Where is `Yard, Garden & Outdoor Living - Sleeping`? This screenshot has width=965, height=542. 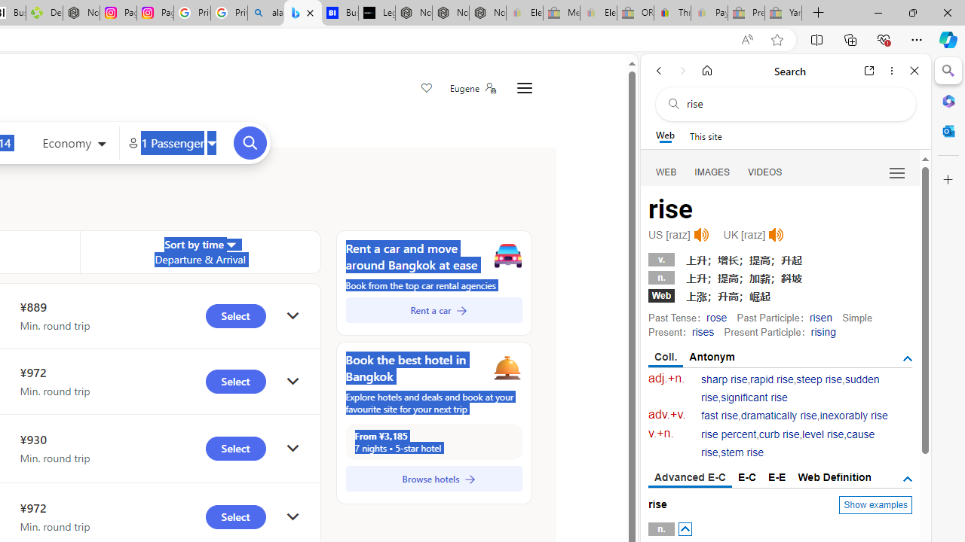 Yard, Garden & Outdoor Living - Sleeping is located at coordinates (783, 14).